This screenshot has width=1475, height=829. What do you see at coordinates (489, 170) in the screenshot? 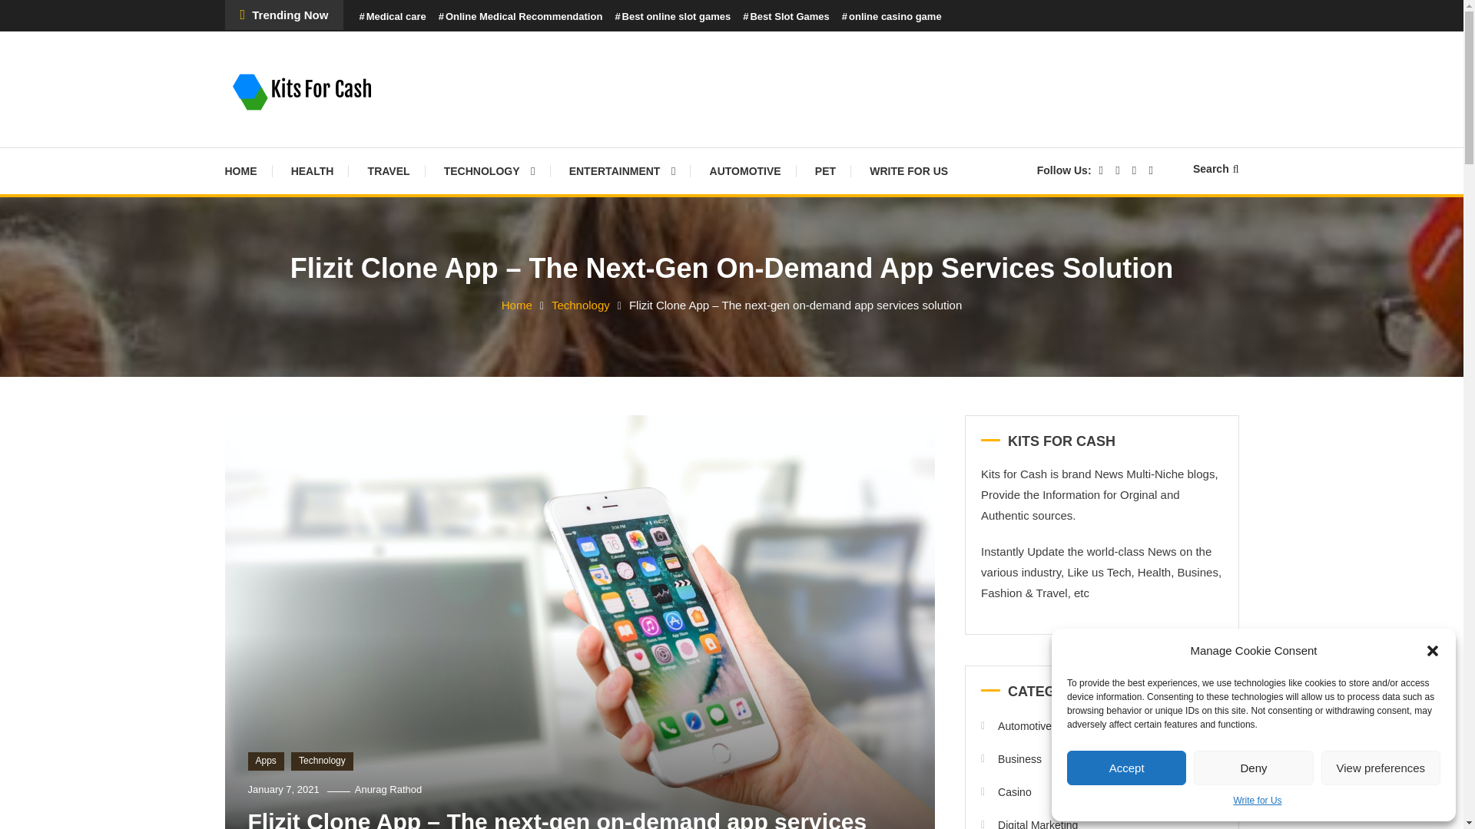
I see `TECHNOLOGY` at bounding box center [489, 170].